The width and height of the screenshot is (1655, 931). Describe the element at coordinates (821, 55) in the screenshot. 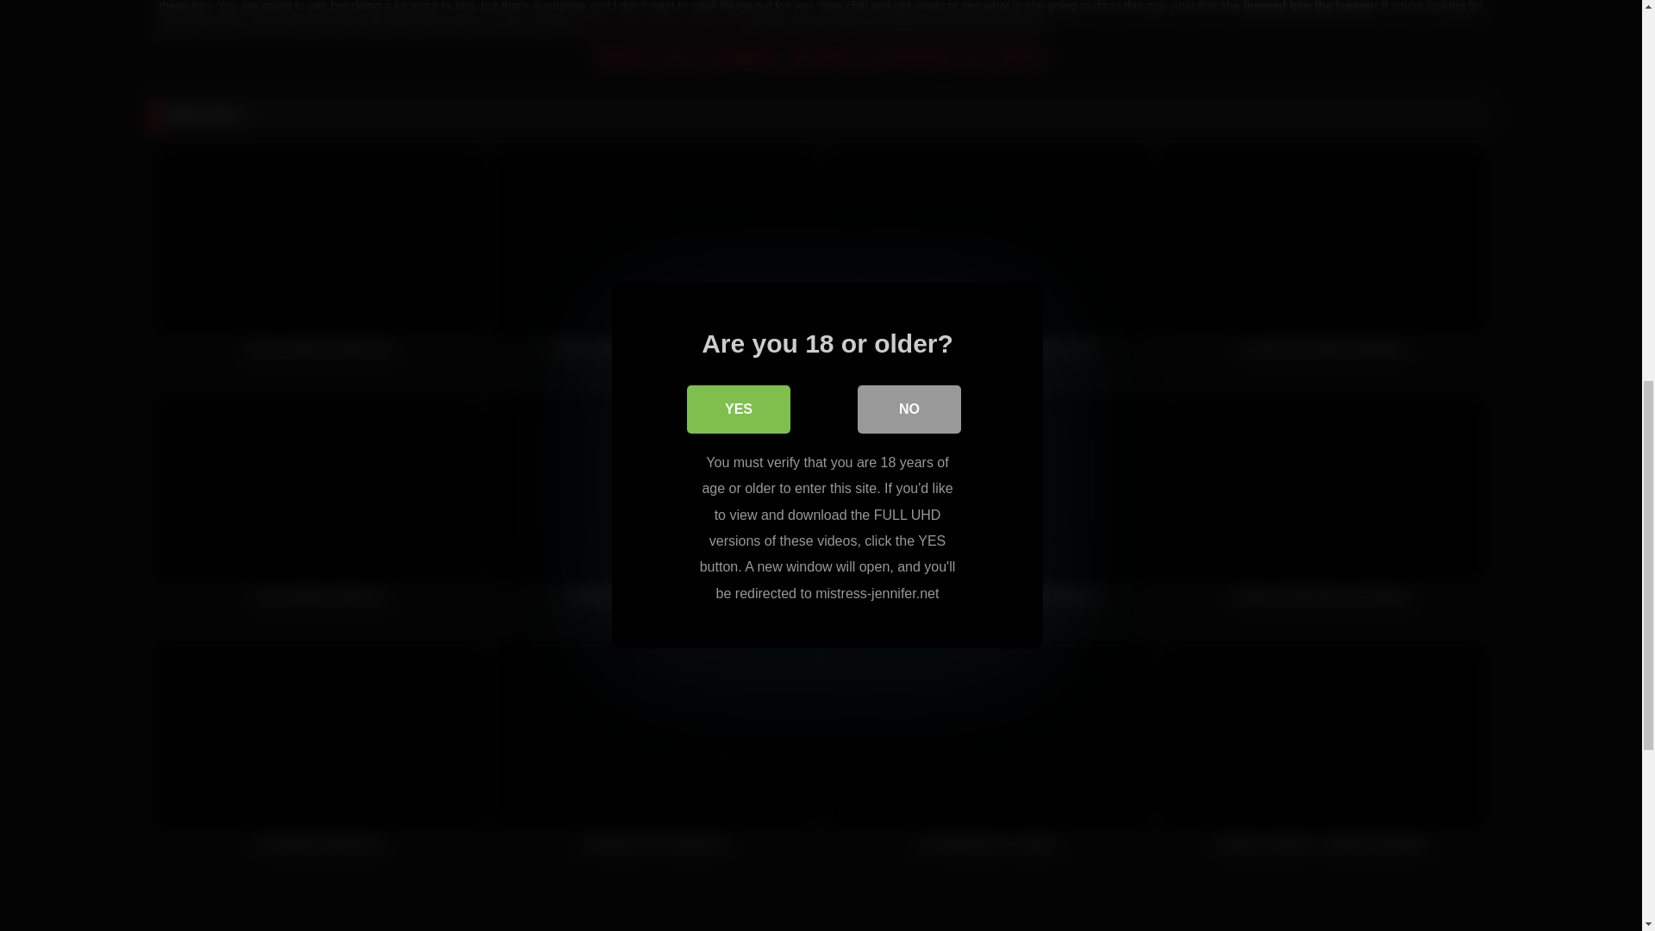

I see `Watch here naughty Jennifer punishing her slave!` at that location.